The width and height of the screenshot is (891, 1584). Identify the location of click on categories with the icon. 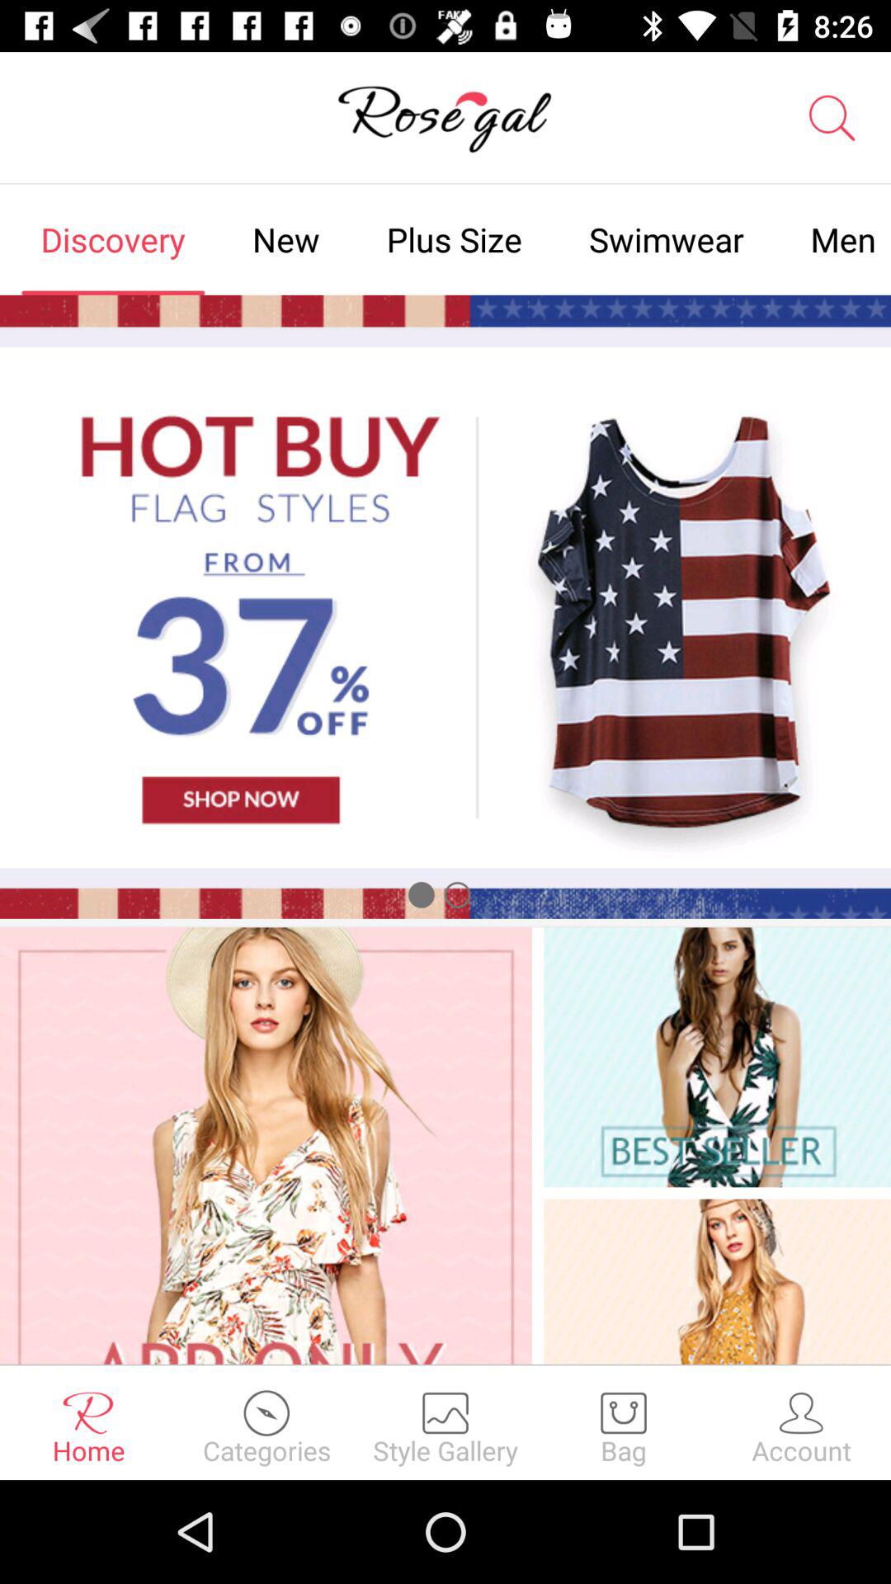
(267, 1422).